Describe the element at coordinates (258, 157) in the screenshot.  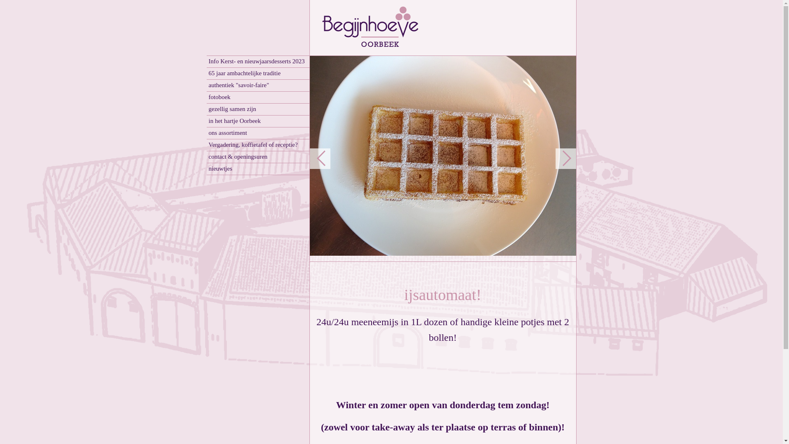
I see `contact & openingsuren` at that location.